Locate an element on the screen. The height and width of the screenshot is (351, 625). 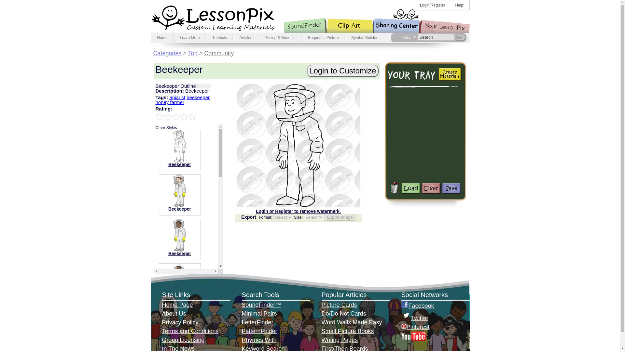
Go is located at coordinates (460, 37).